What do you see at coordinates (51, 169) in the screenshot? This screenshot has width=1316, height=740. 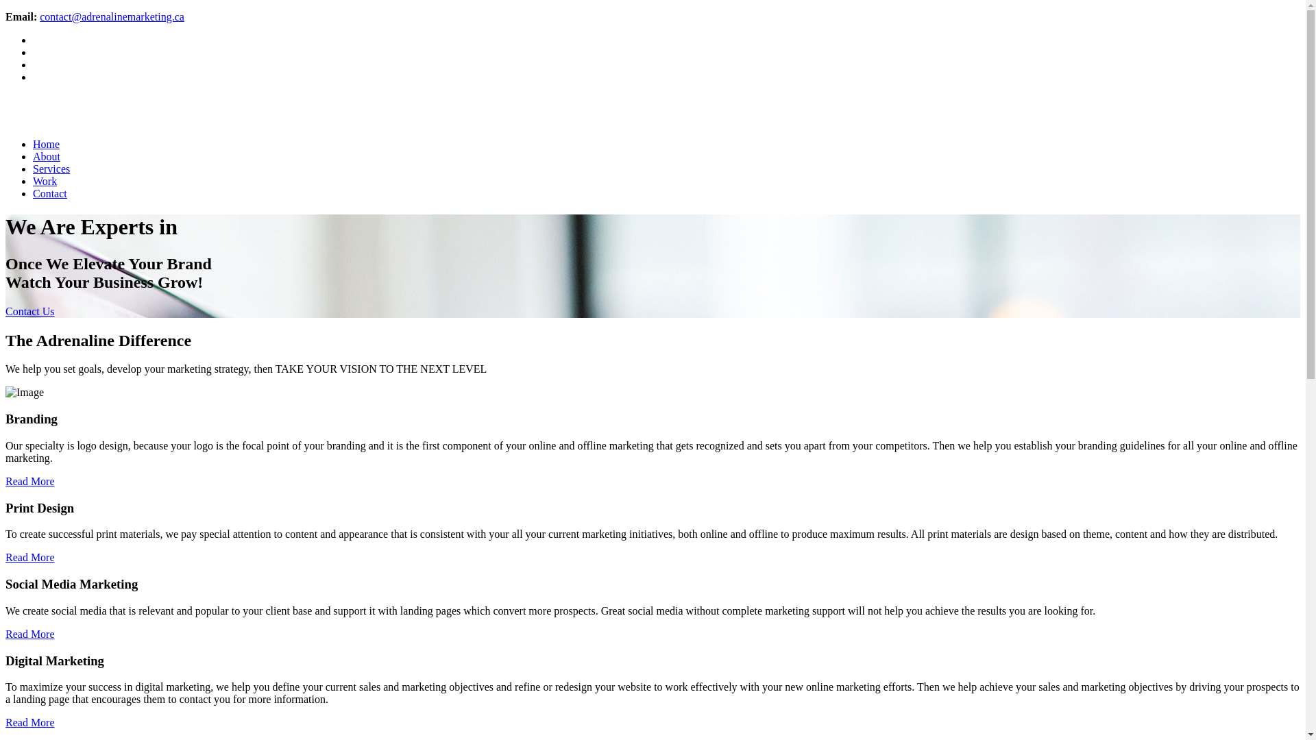 I see `Services` at bounding box center [51, 169].